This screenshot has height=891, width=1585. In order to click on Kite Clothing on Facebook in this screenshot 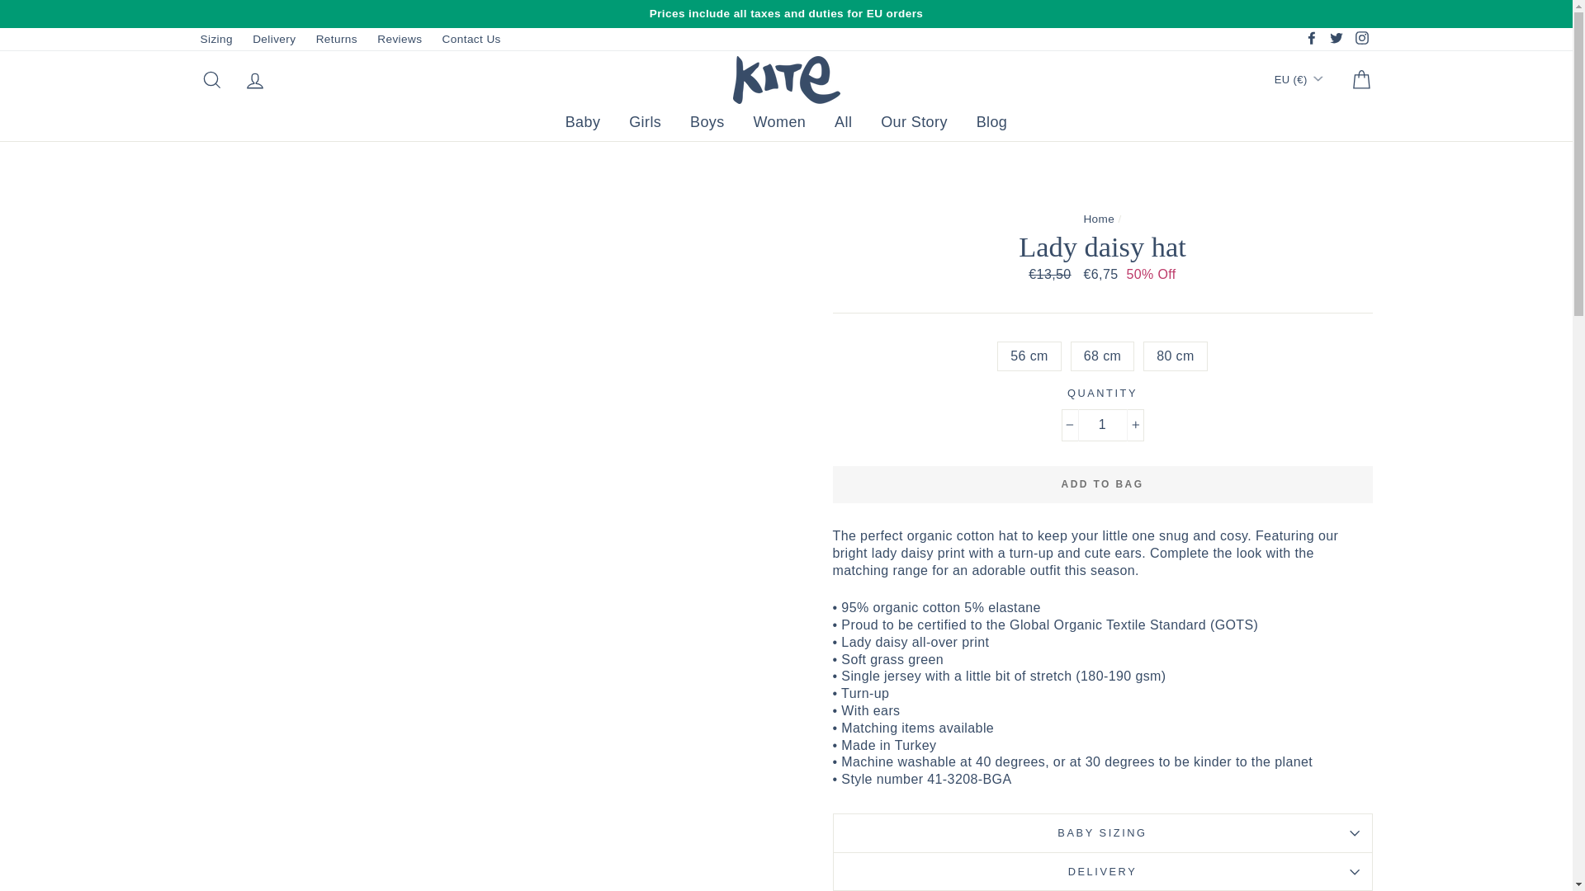, I will do `click(1311, 39)`.